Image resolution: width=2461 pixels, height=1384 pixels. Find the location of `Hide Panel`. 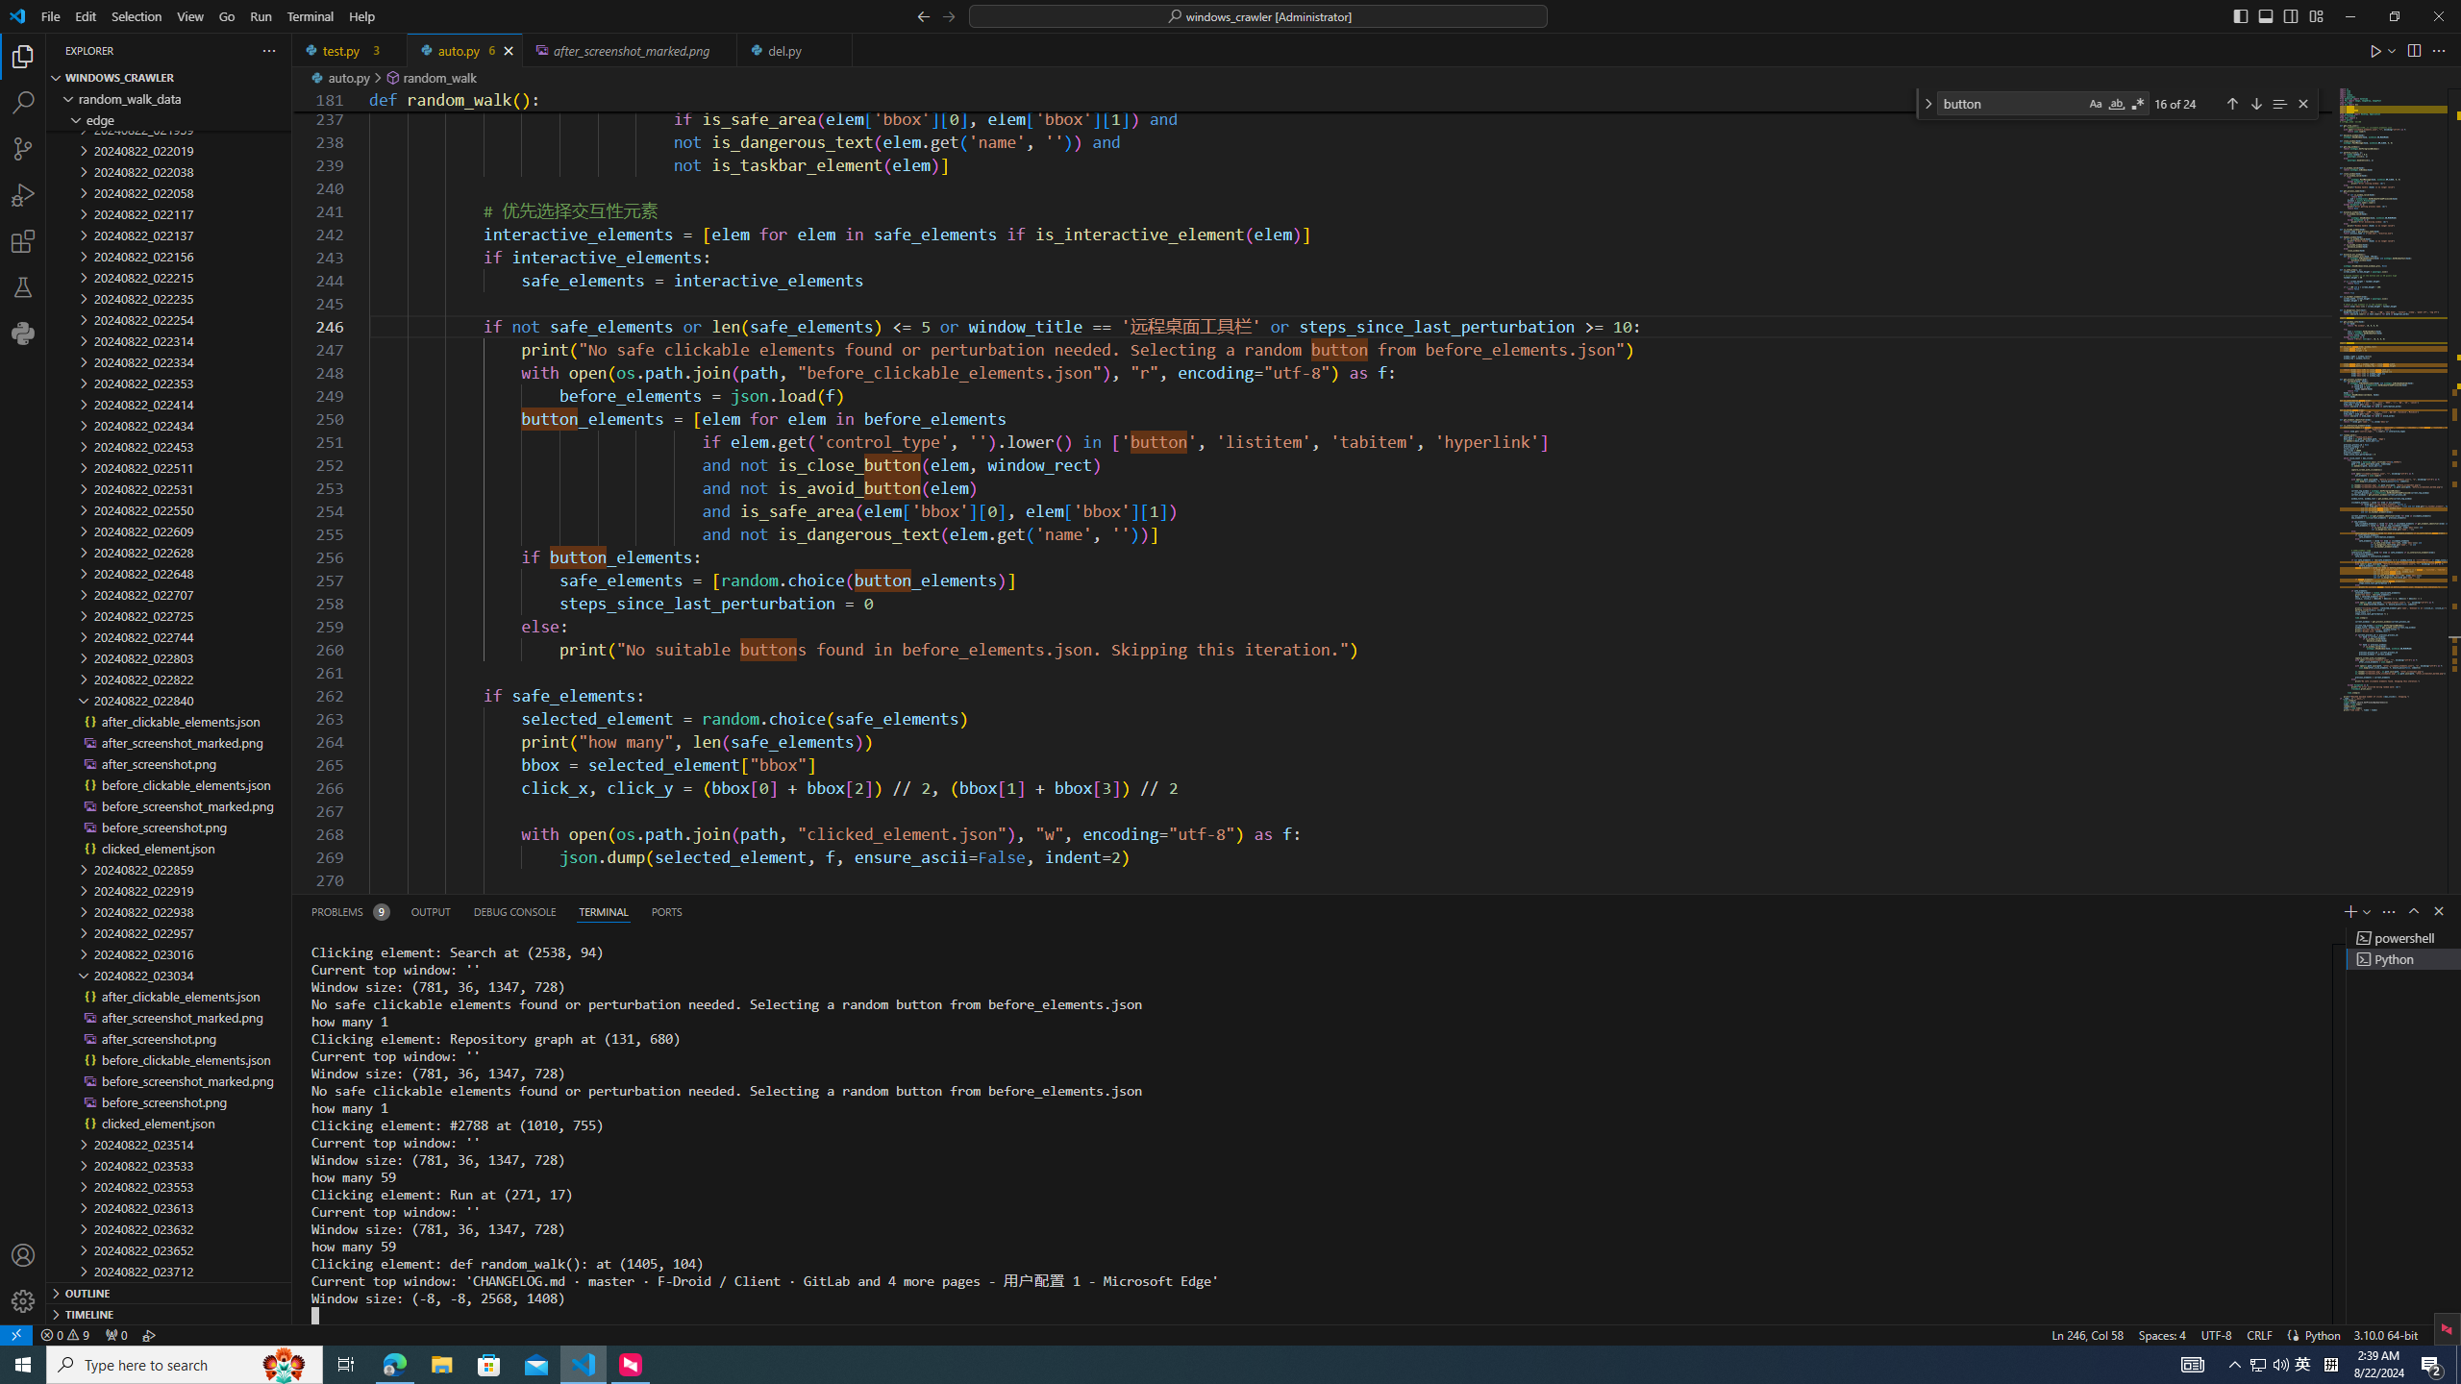

Hide Panel is located at coordinates (2438, 911).